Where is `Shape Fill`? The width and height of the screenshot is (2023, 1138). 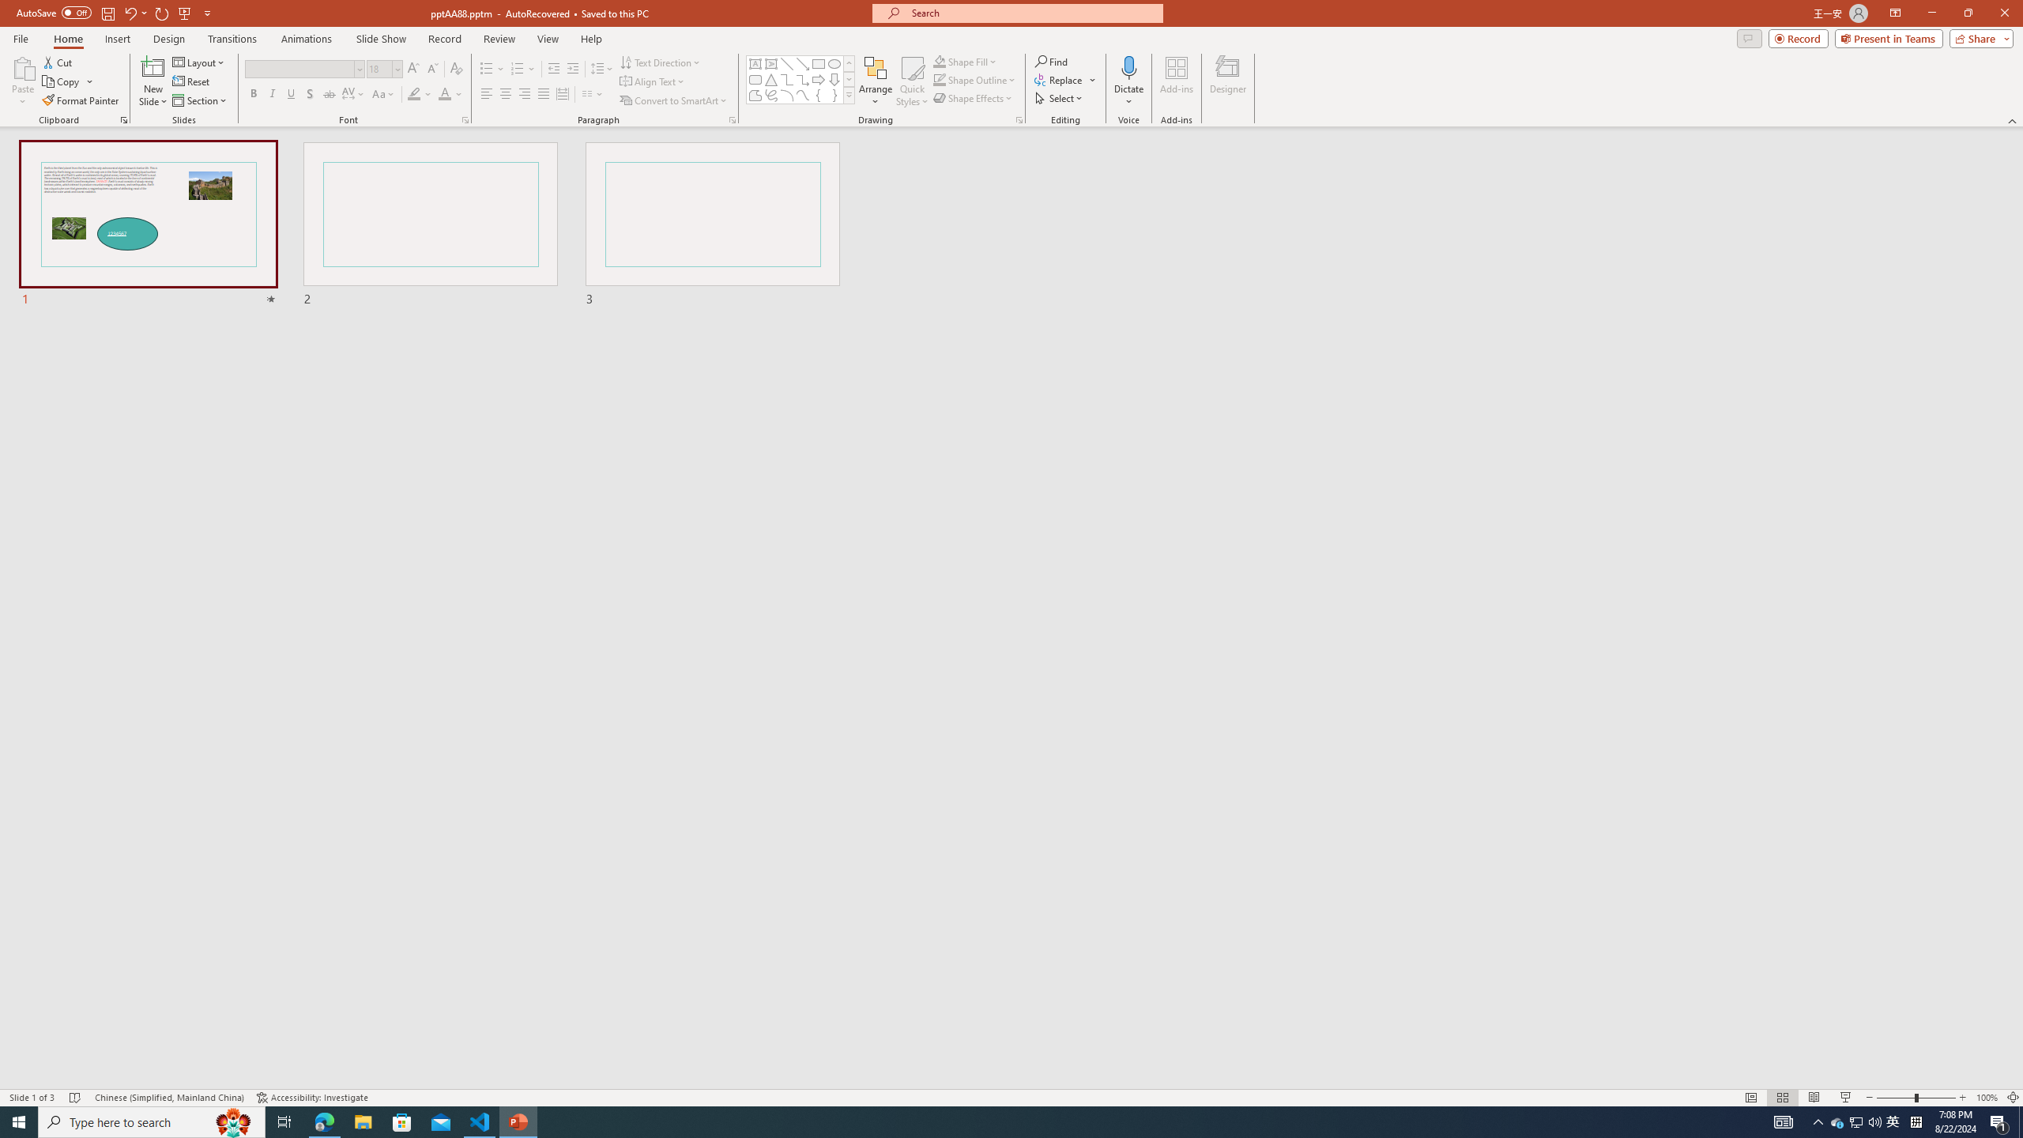 Shape Fill is located at coordinates (966, 62).